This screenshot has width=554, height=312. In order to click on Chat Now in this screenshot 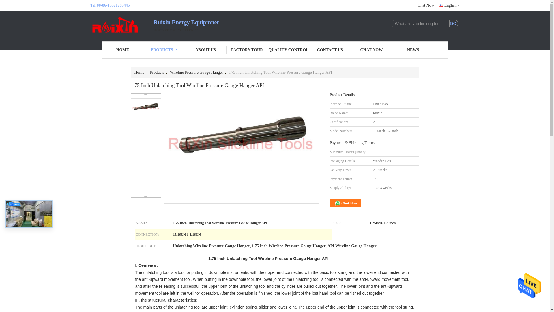, I will do `click(426, 5)`.